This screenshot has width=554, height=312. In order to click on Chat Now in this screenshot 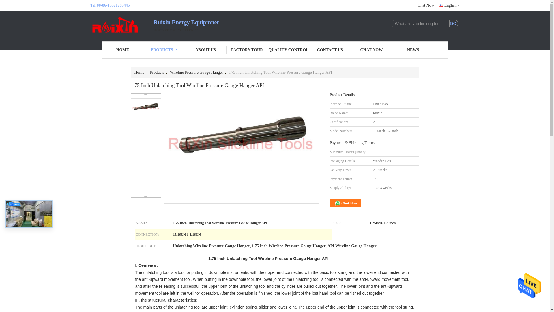, I will do `click(426, 5)`.